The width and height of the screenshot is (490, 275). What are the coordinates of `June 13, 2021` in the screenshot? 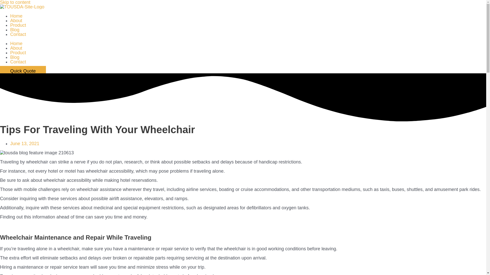 It's located at (24, 144).